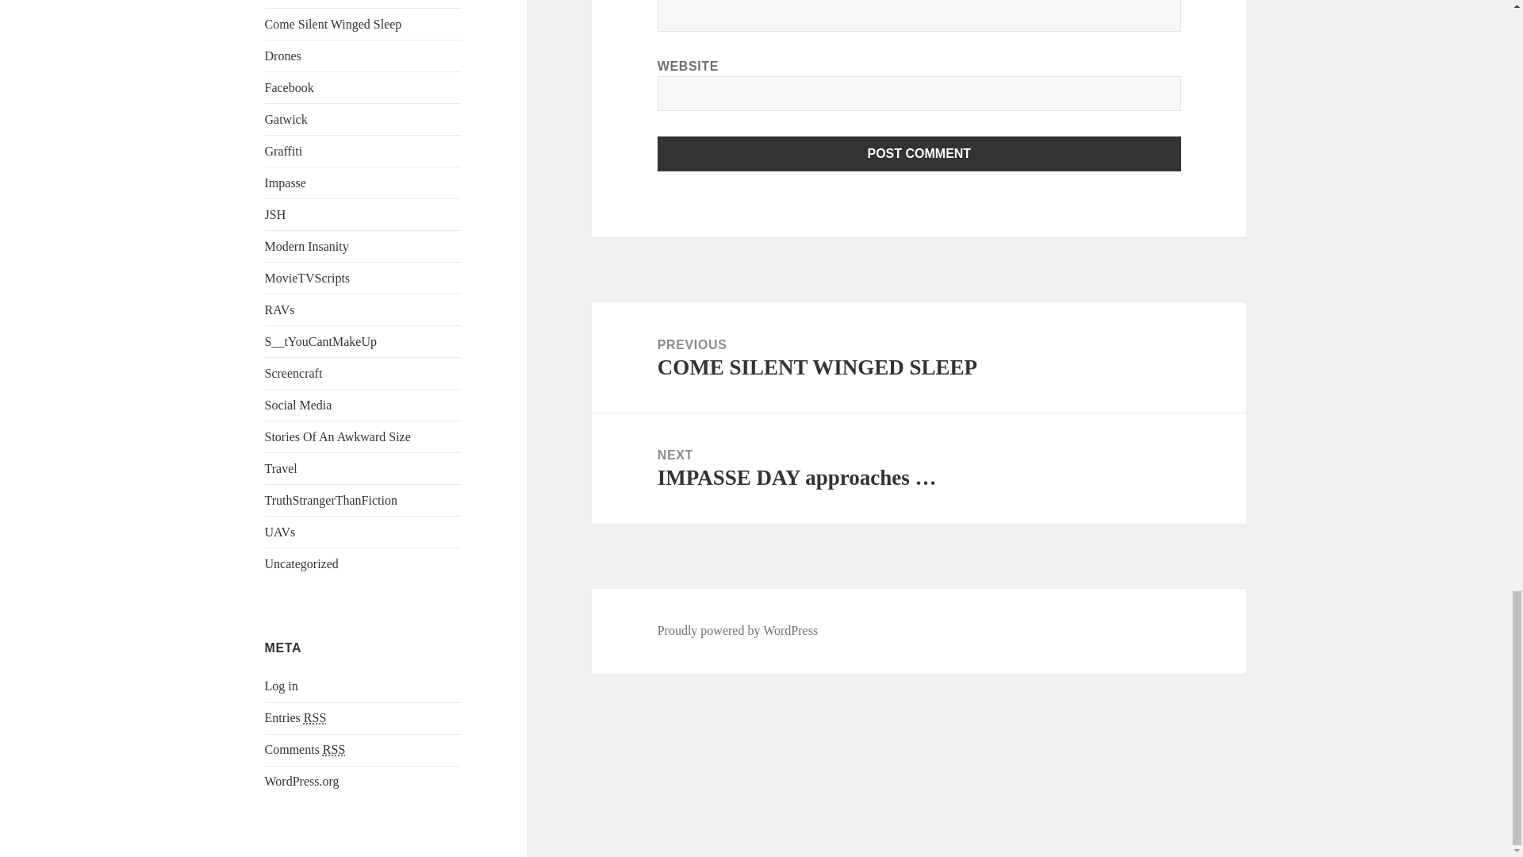 The width and height of the screenshot is (1523, 857). Describe the element at coordinates (919, 154) in the screenshot. I see `Post Comment` at that location.